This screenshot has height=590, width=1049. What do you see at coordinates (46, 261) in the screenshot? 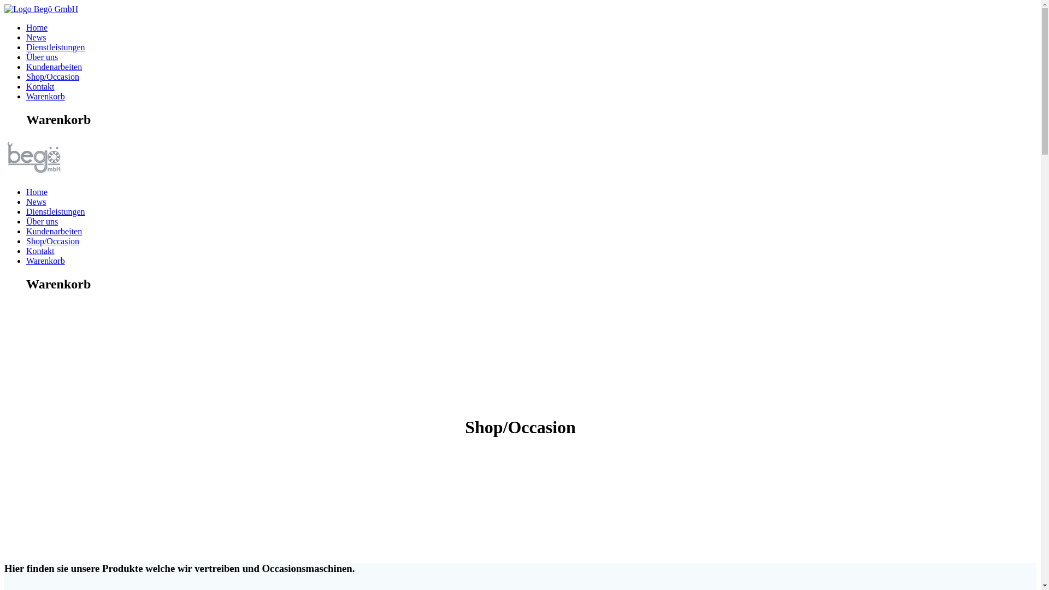
I see `Warenkorb` at bounding box center [46, 261].